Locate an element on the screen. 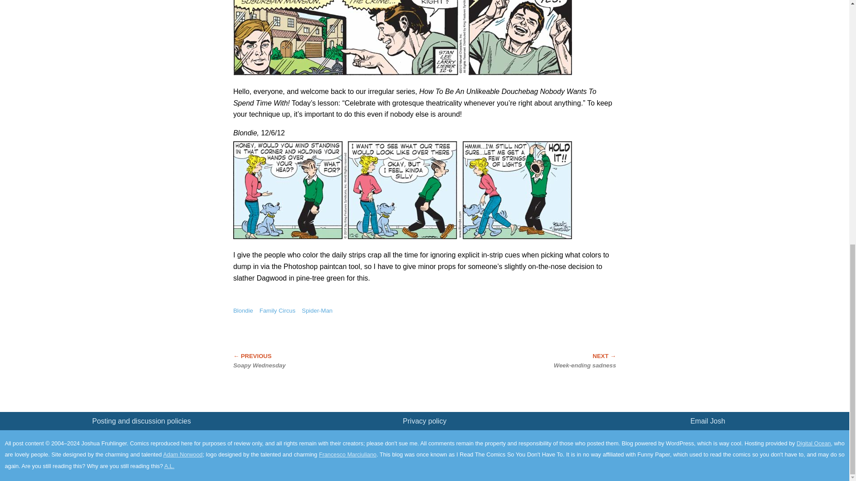  Spider-Man is located at coordinates (317, 311).